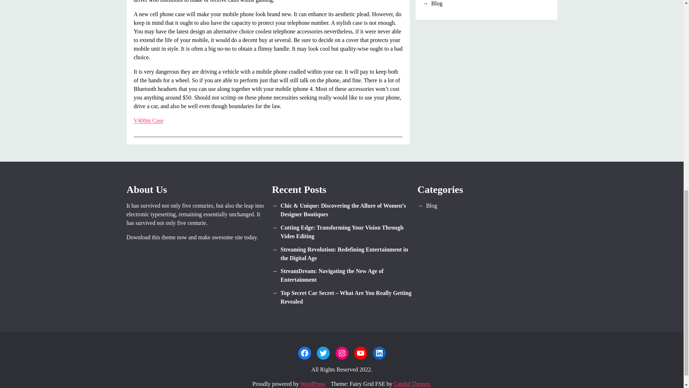  I want to click on WordPress, so click(313, 384).